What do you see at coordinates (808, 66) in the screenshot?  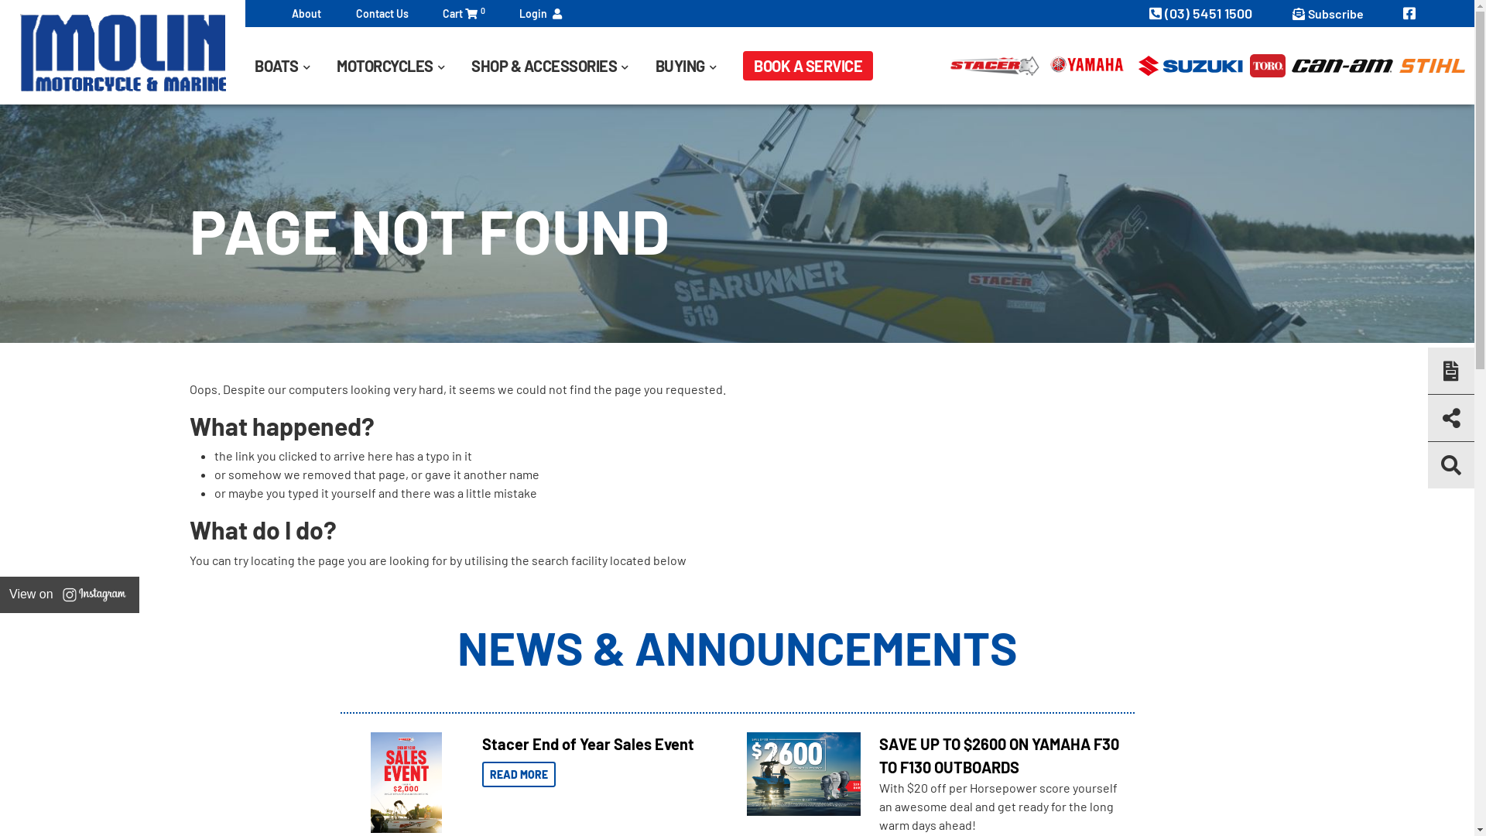 I see `BOOK A SERVICE` at bounding box center [808, 66].